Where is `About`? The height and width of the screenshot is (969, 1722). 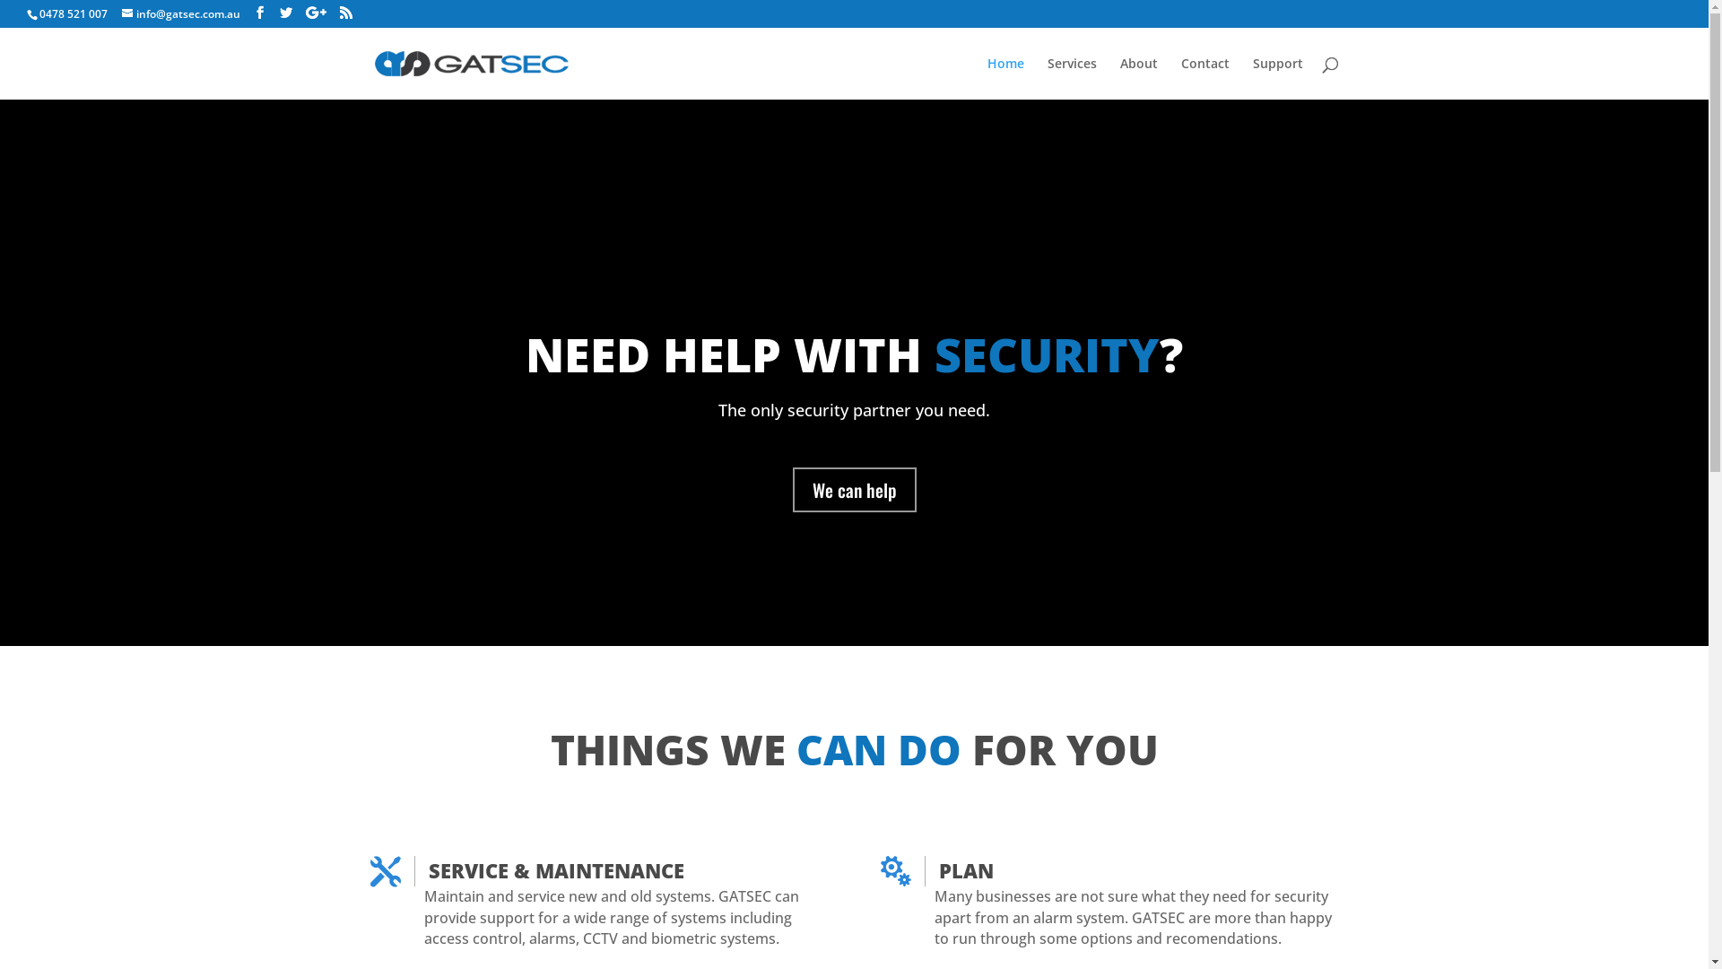
About is located at coordinates (1138, 79).